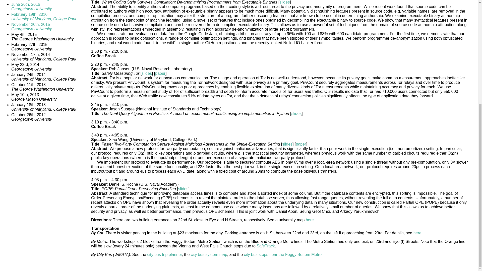 Image resolution: width=482 pixels, height=271 pixels. Describe the element at coordinates (42, 1) in the screenshot. I see `here` at that location.